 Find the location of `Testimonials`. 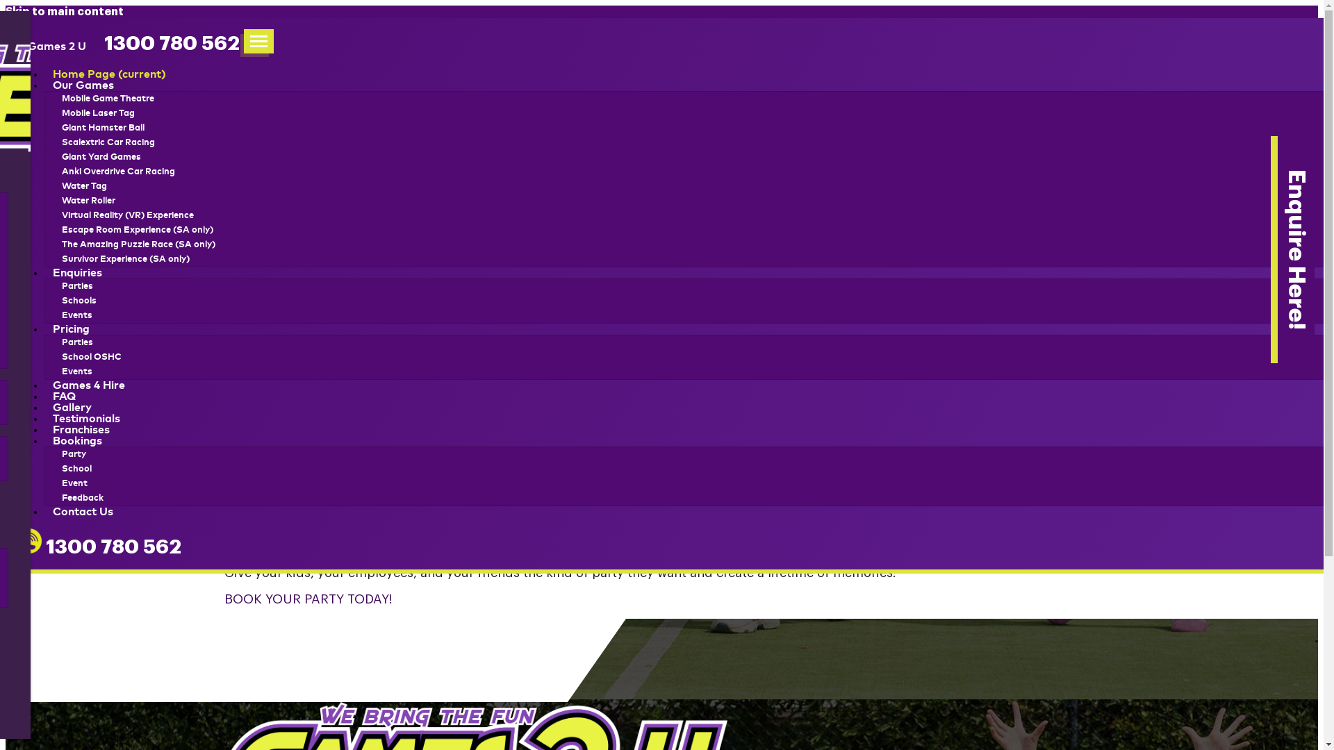

Testimonials is located at coordinates (86, 419).